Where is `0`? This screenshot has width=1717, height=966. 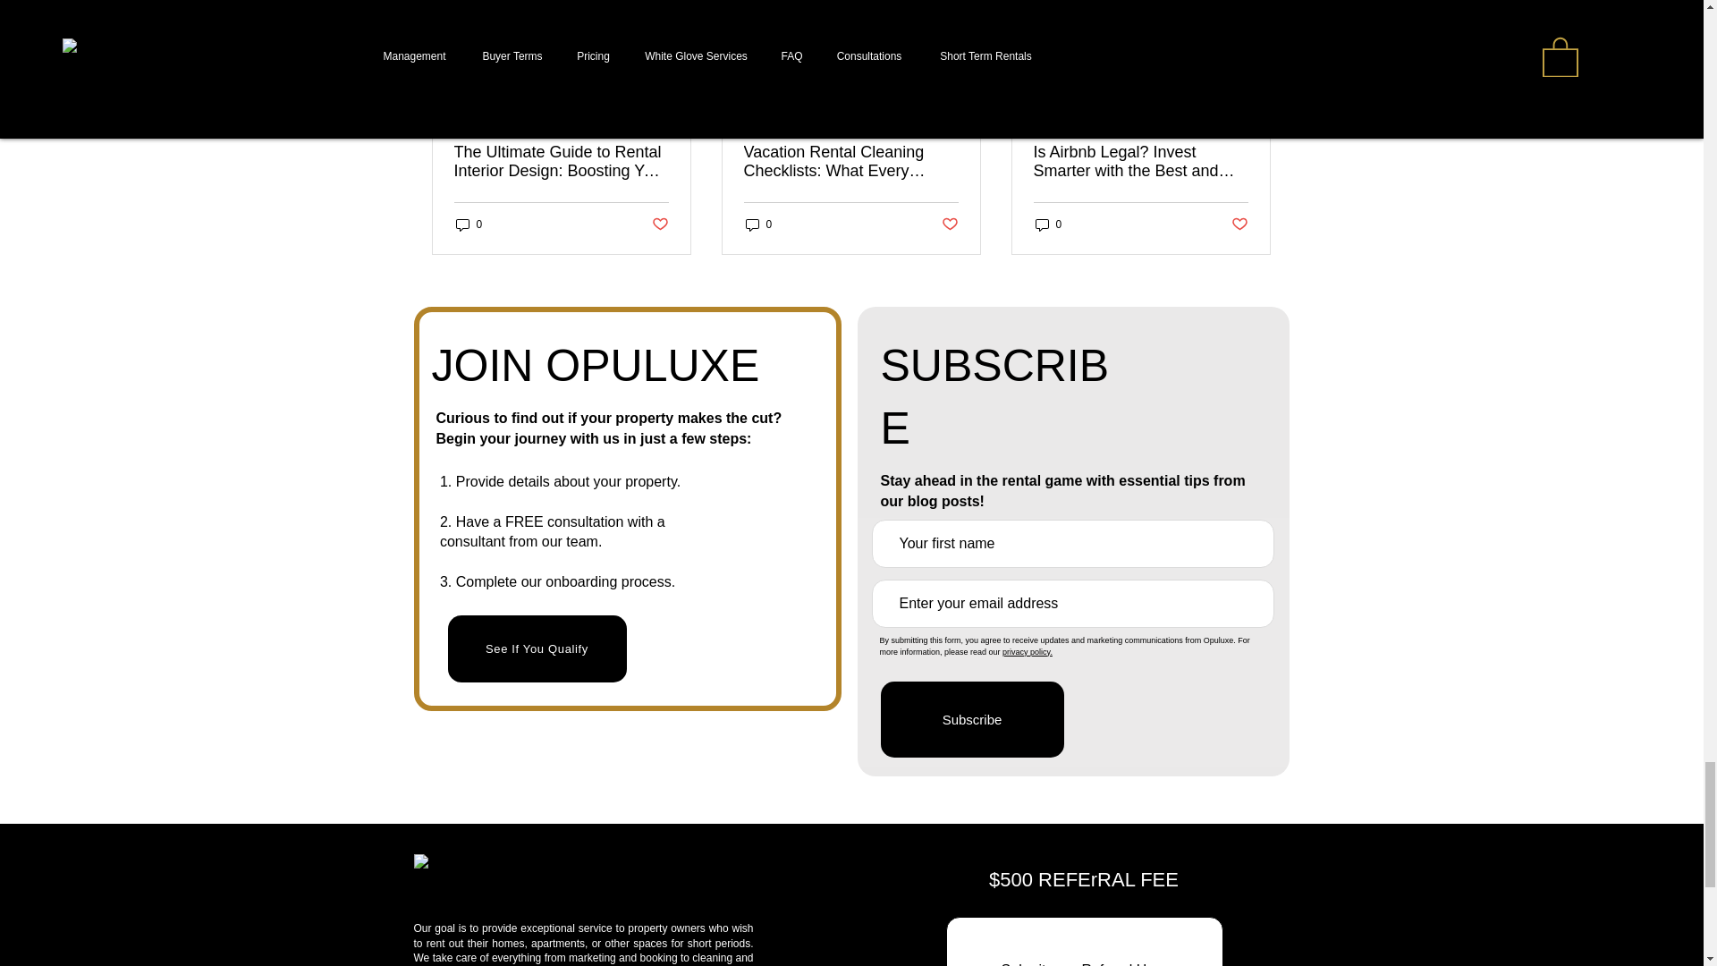 0 is located at coordinates (469, 225).